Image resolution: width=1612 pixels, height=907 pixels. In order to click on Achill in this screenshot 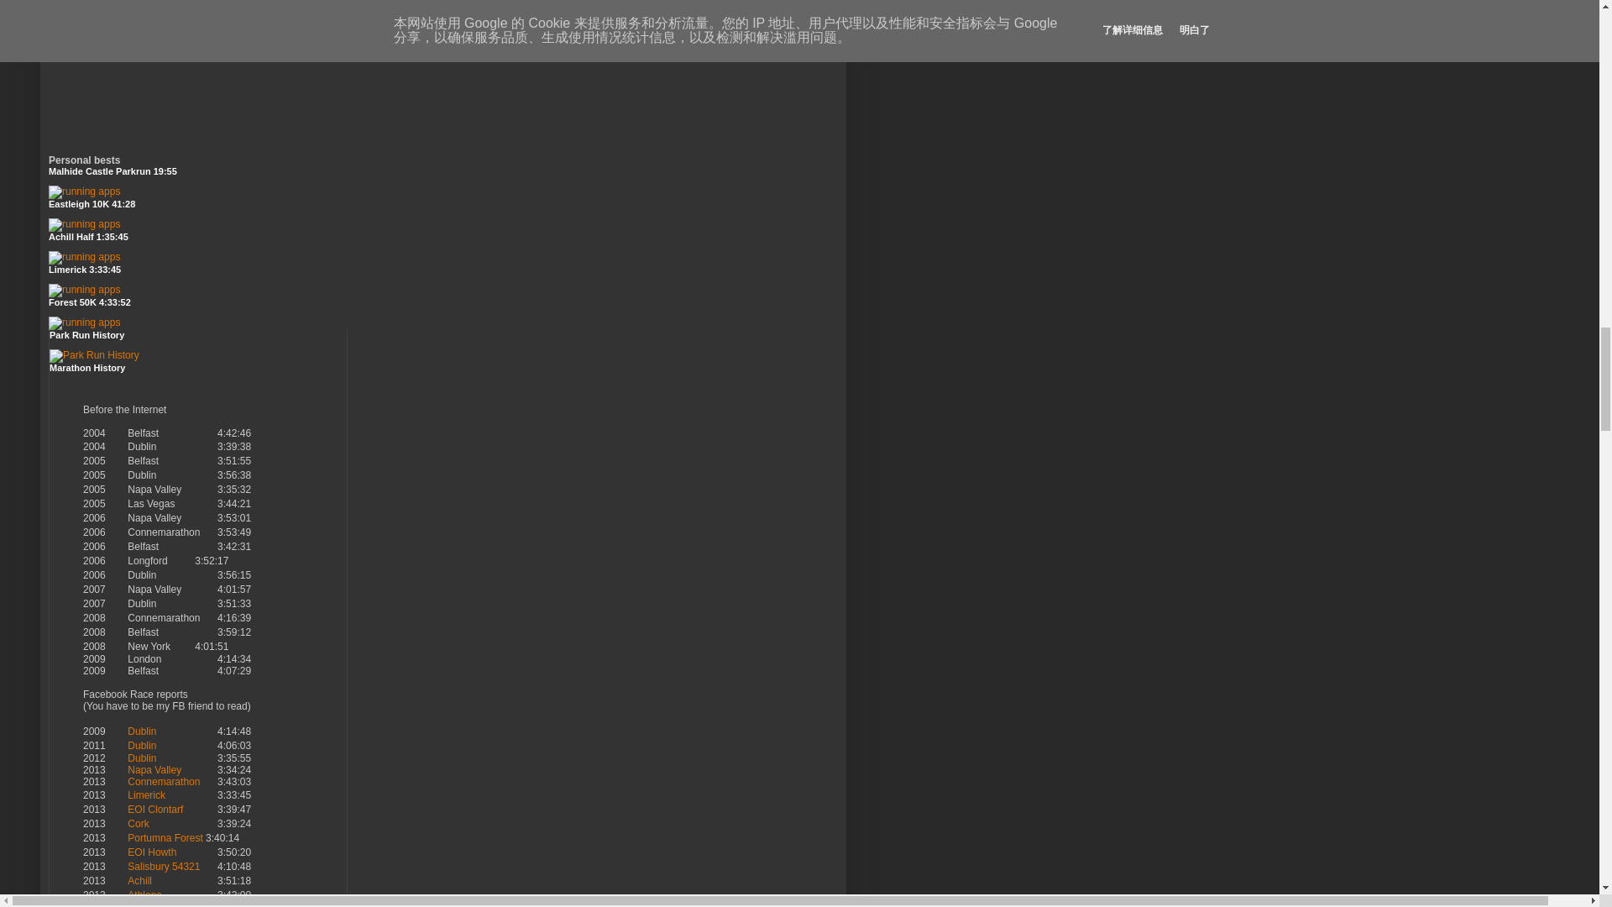, I will do `click(139, 881)`.